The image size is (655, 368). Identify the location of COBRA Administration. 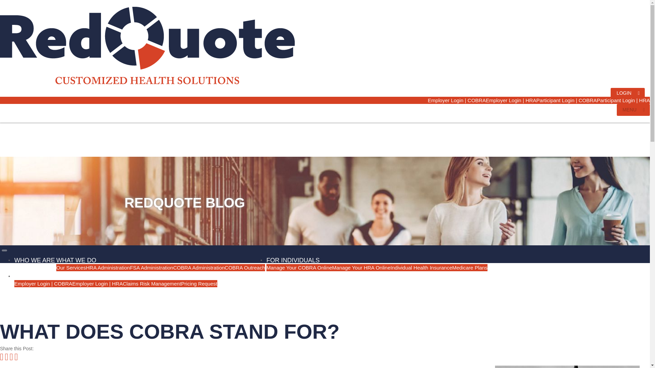
(199, 267).